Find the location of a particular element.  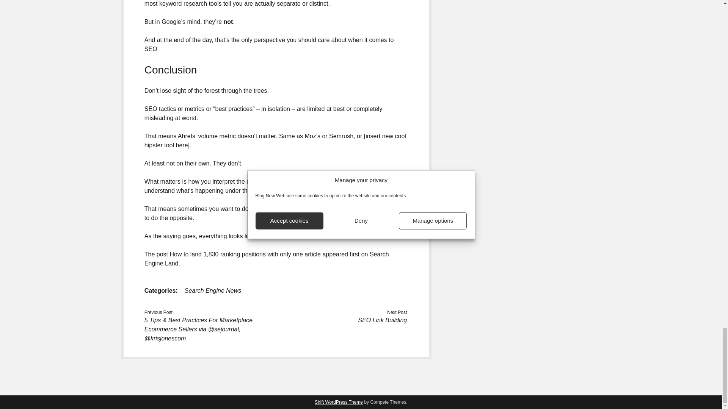

View all posts in Search Engine News is located at coordinates (213, 291).